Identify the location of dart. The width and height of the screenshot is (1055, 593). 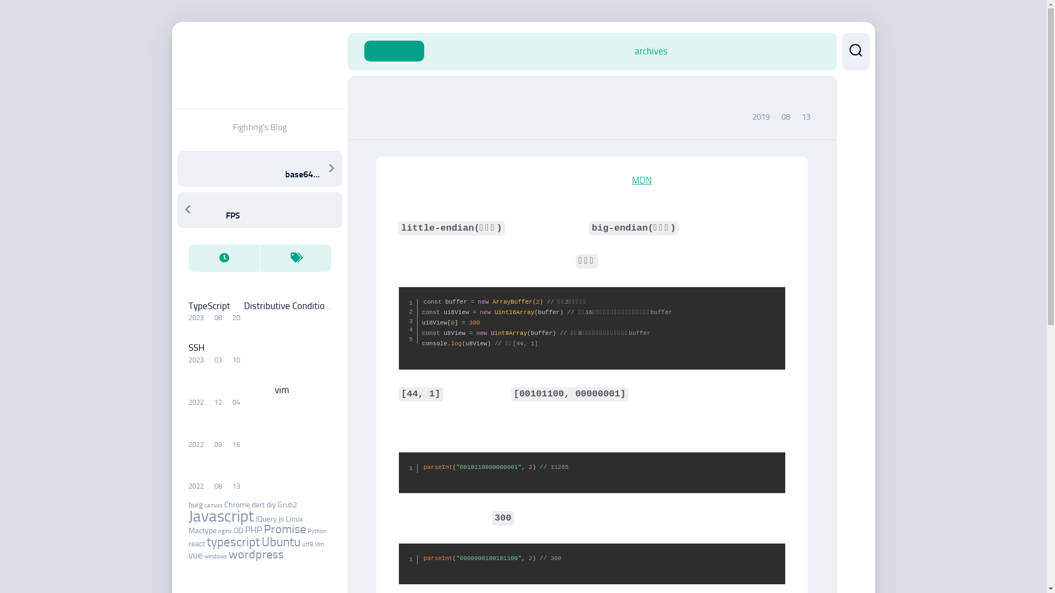
(258, 505).